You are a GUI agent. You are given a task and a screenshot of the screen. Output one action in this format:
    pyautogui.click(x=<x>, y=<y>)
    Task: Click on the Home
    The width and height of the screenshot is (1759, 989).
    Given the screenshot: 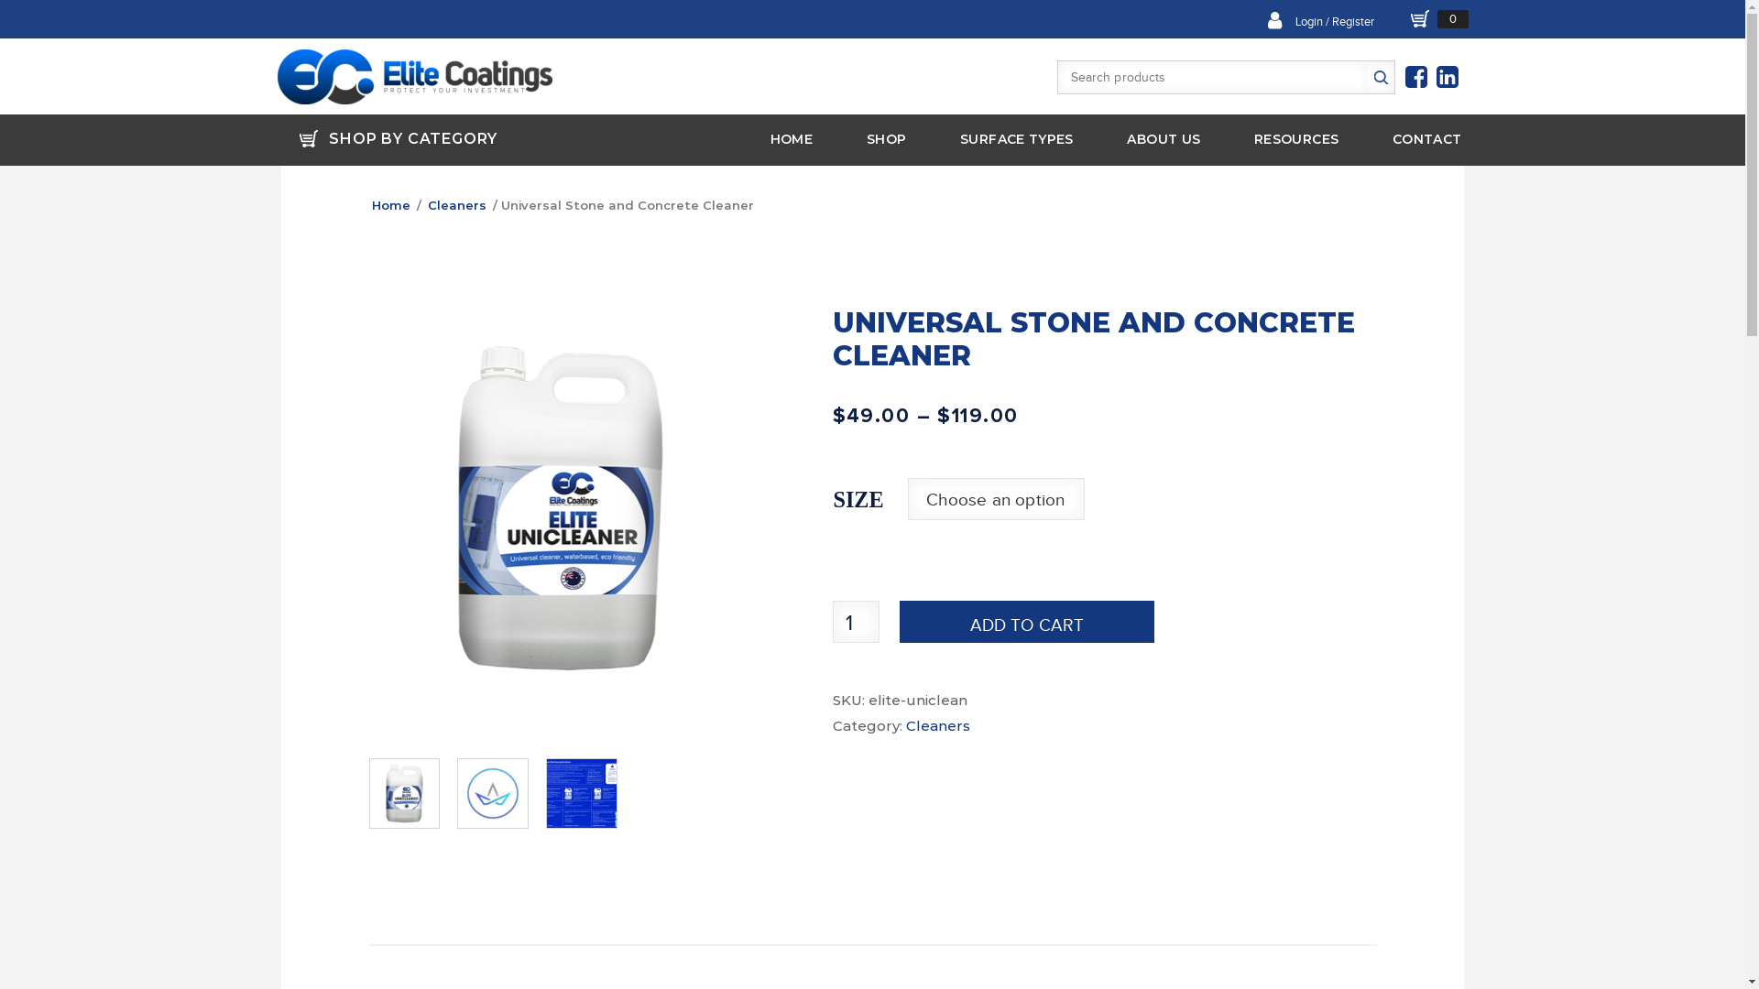 What is the action you would take?
    pyautogui.click(x=391, y=206)
    